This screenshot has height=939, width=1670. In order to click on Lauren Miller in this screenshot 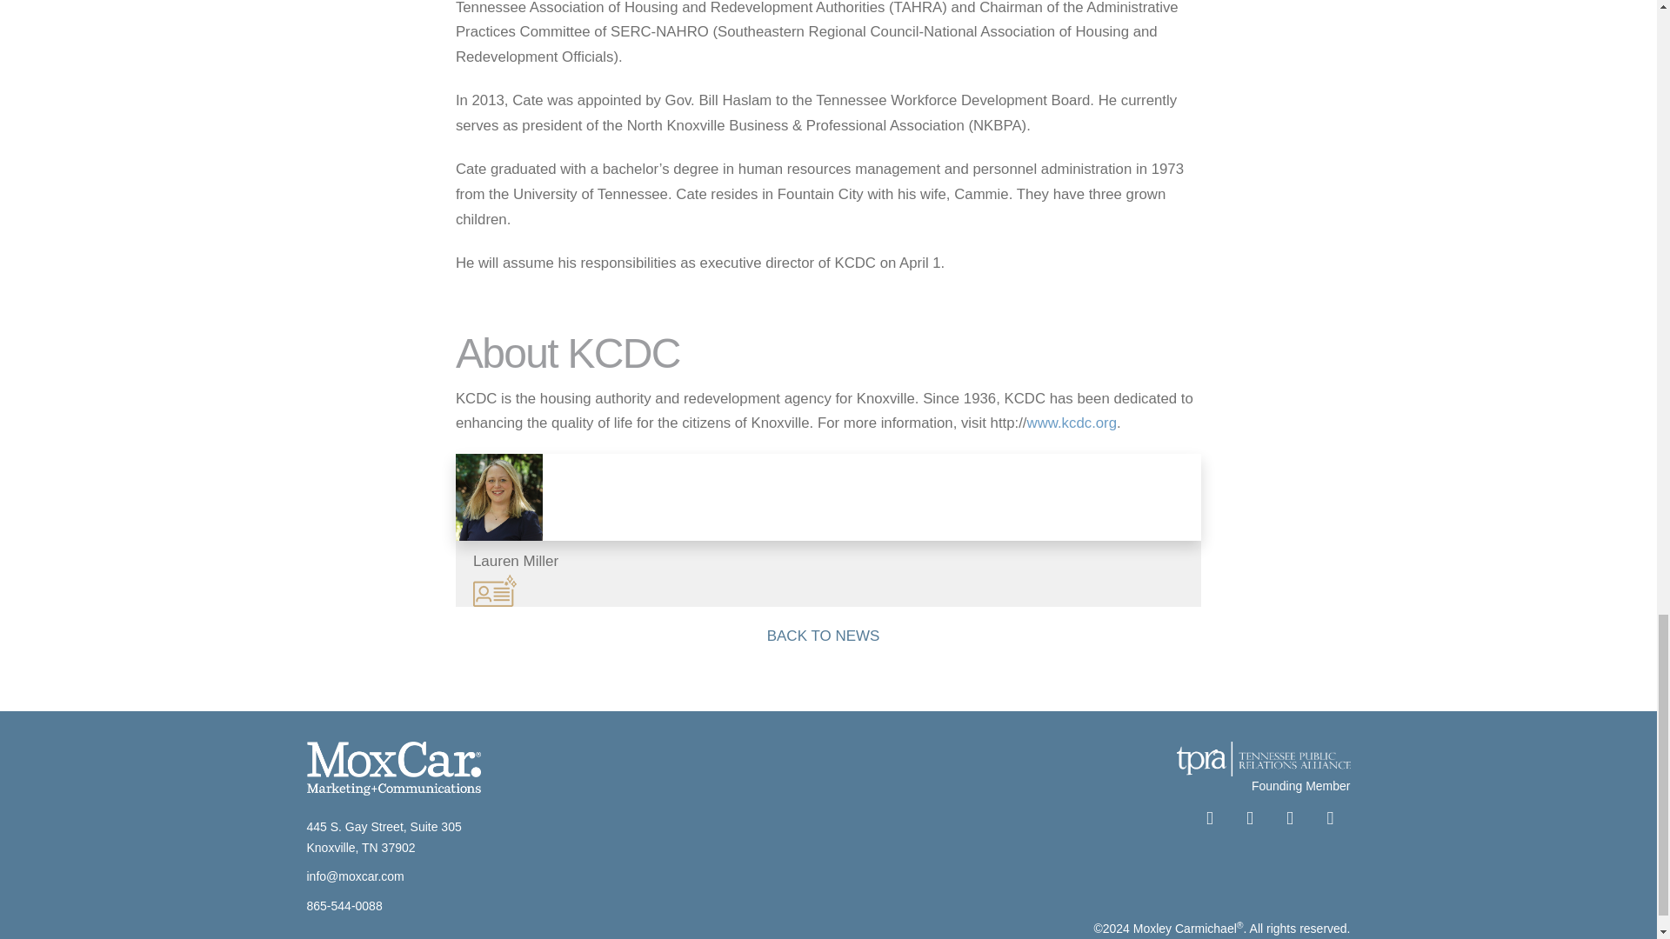, I will do `click(828, 529)`.